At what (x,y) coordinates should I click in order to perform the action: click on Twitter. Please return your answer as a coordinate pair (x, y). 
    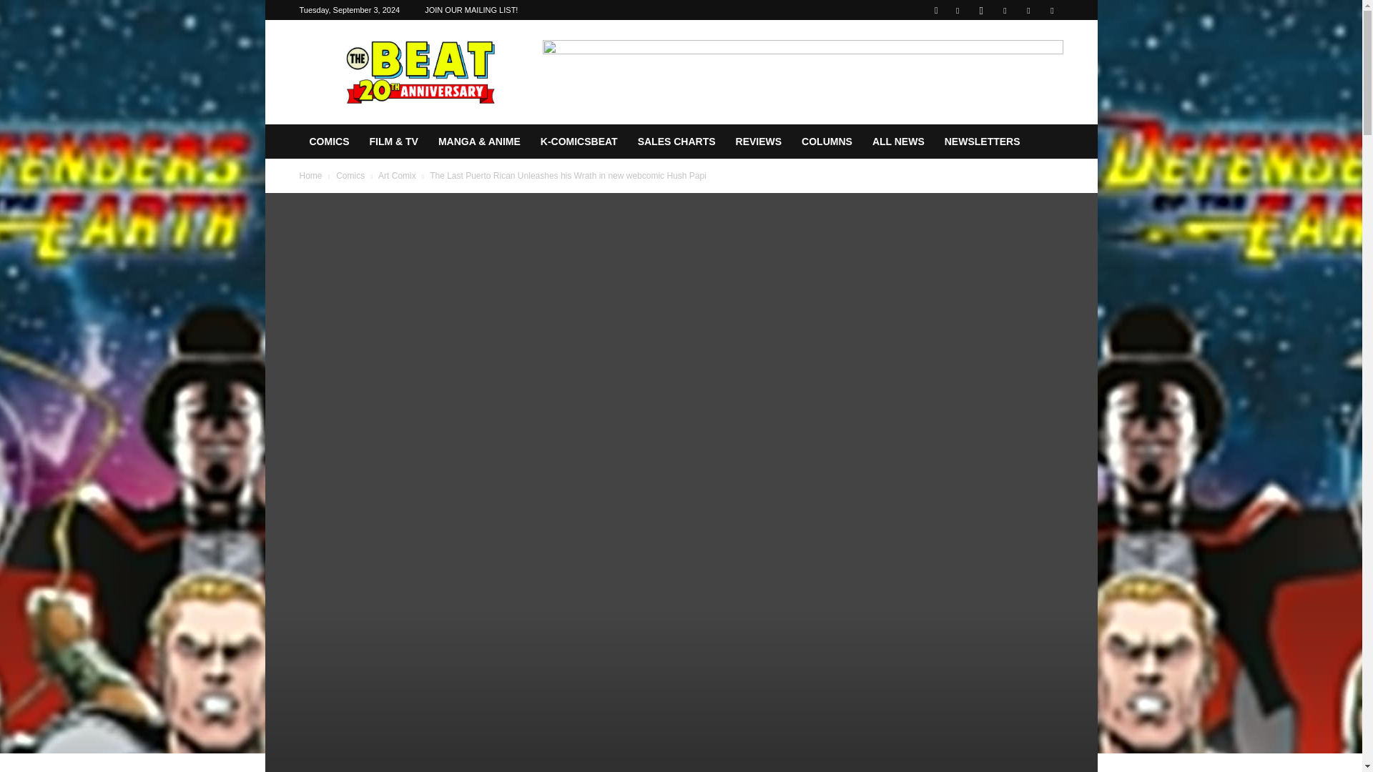
    Looking at the image, I should click on (1028, 10).